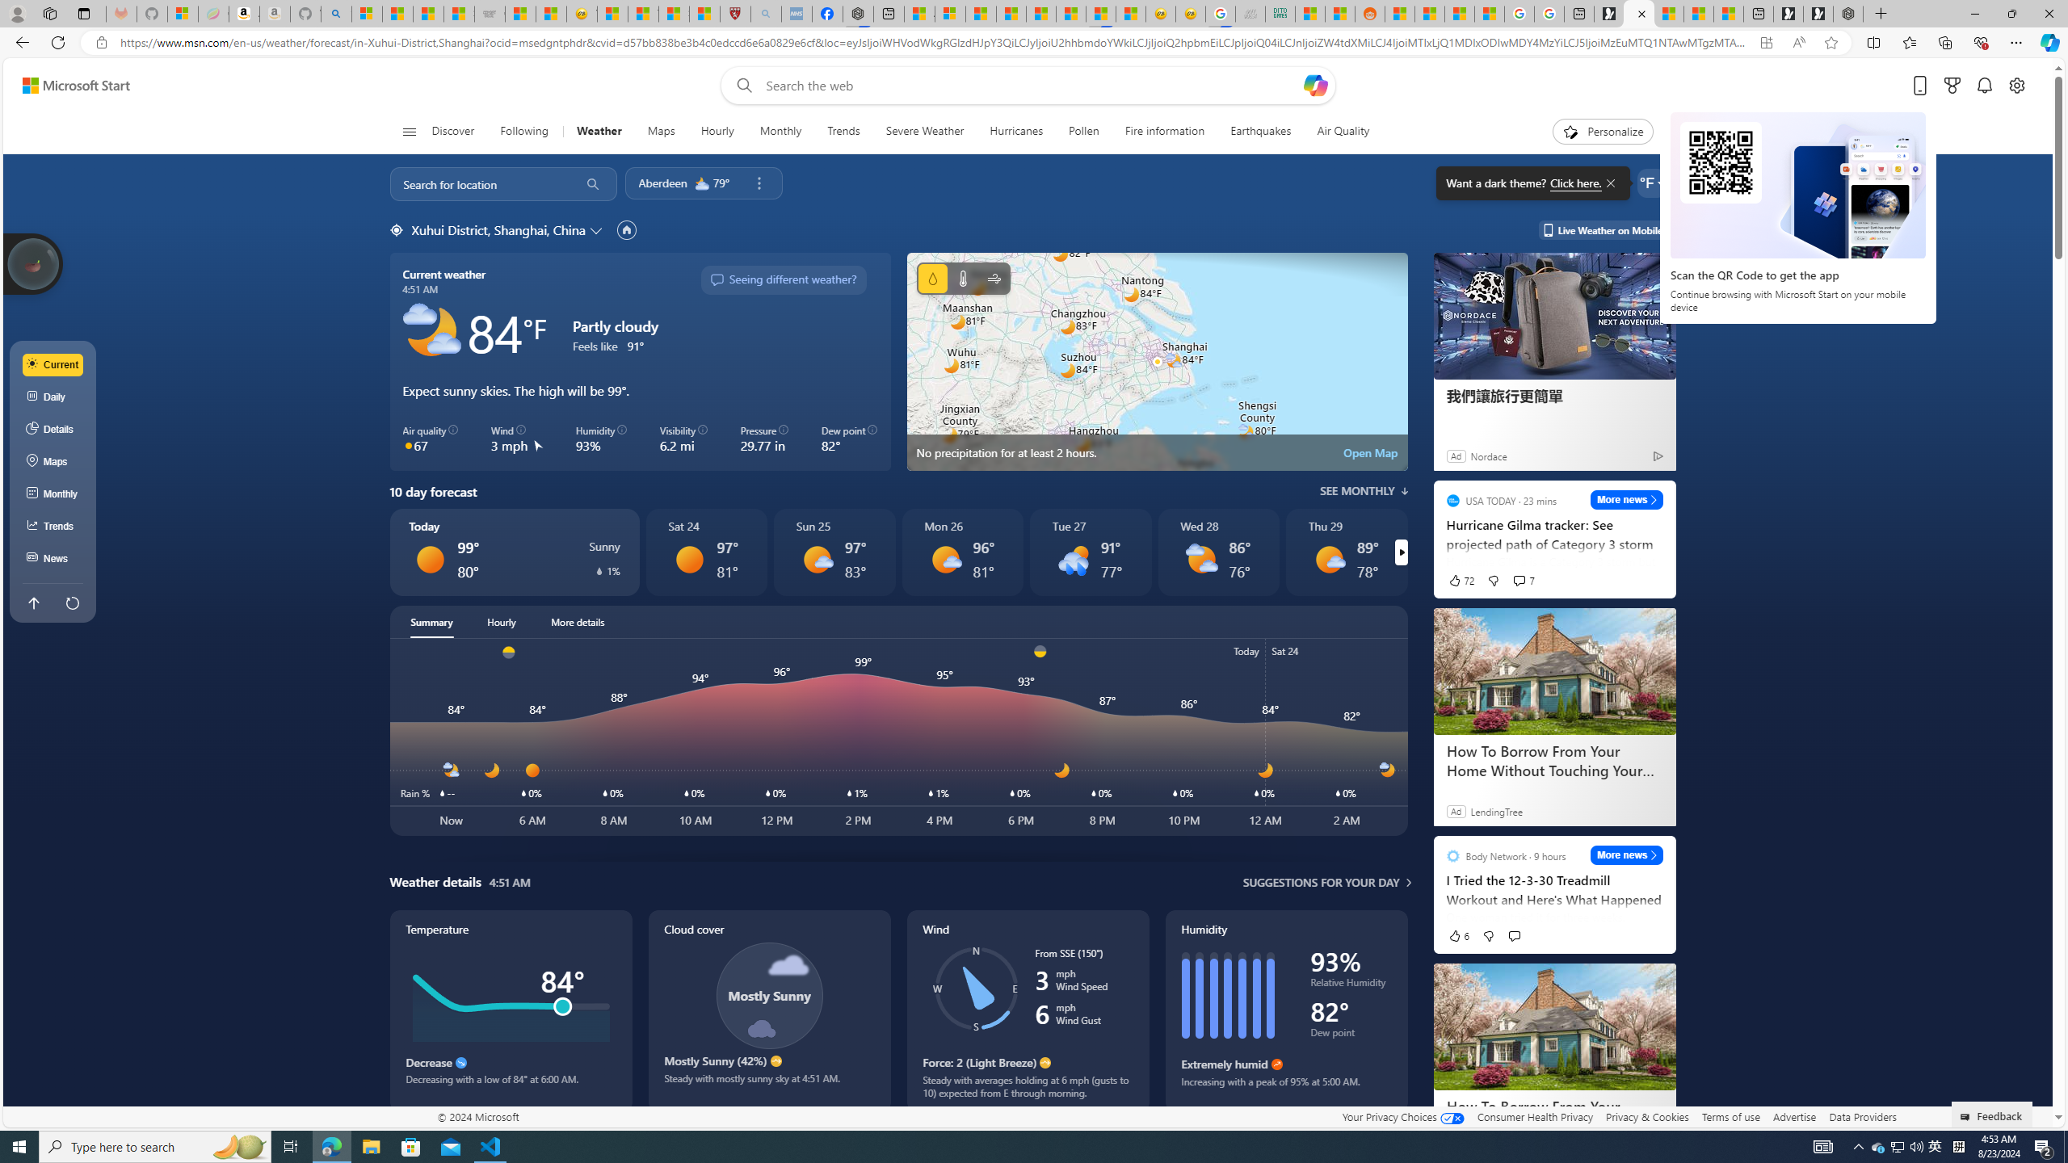 This screenshot has height=1163, width=2068. I want to click on Class: miniMapRadarSVGView-DS-EntryPoint1-1, so click(1157, 362).